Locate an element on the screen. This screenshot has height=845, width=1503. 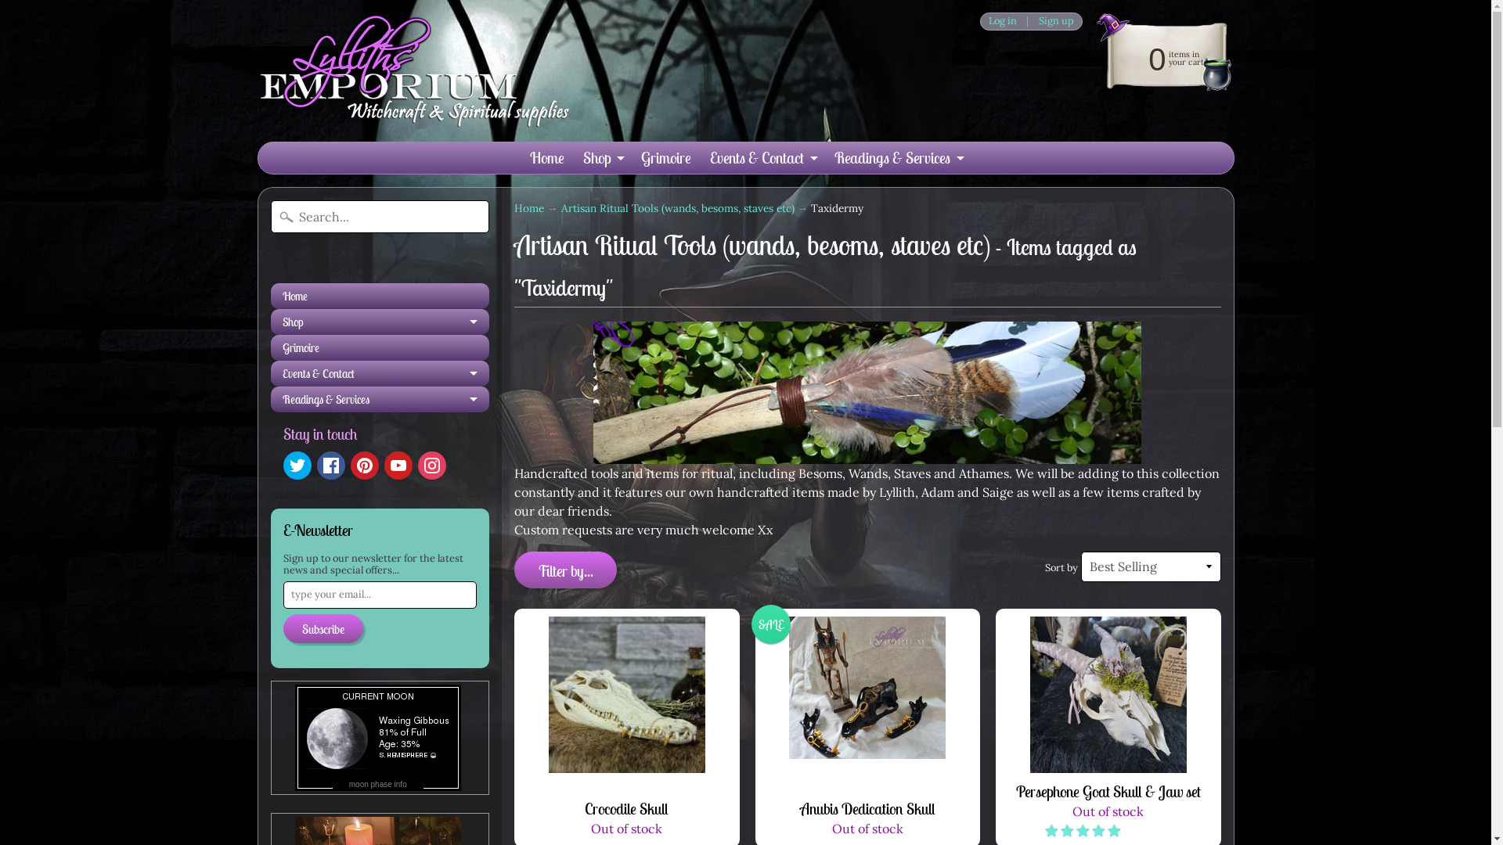
Events & Contact is located at coordinates (380, 374).